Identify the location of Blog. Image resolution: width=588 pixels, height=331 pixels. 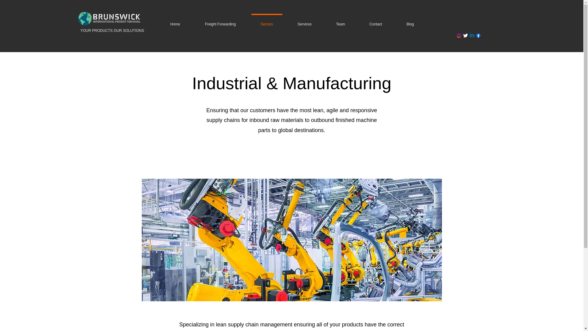
(410, 21).